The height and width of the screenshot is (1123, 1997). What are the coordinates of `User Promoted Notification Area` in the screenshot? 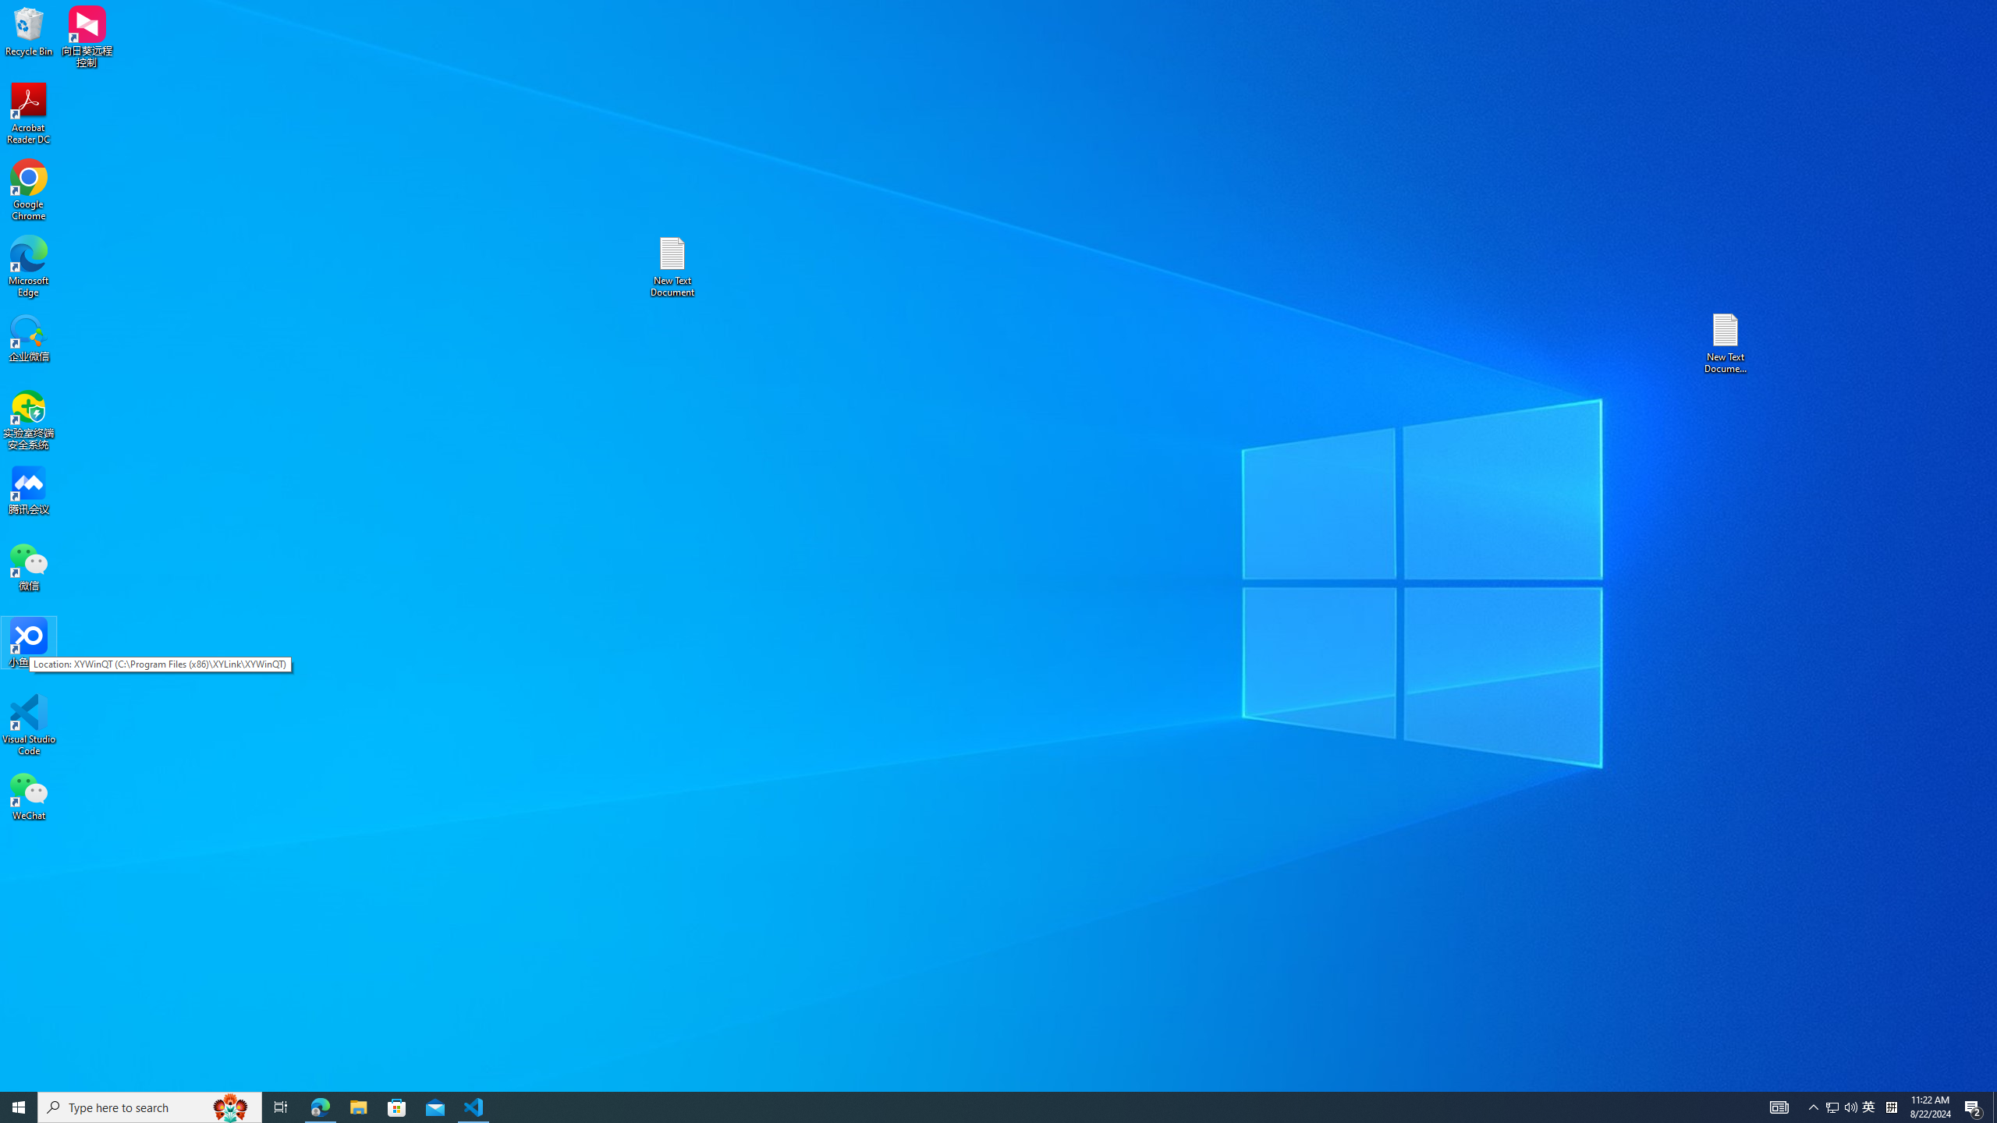 It's located at (1842, 1107).